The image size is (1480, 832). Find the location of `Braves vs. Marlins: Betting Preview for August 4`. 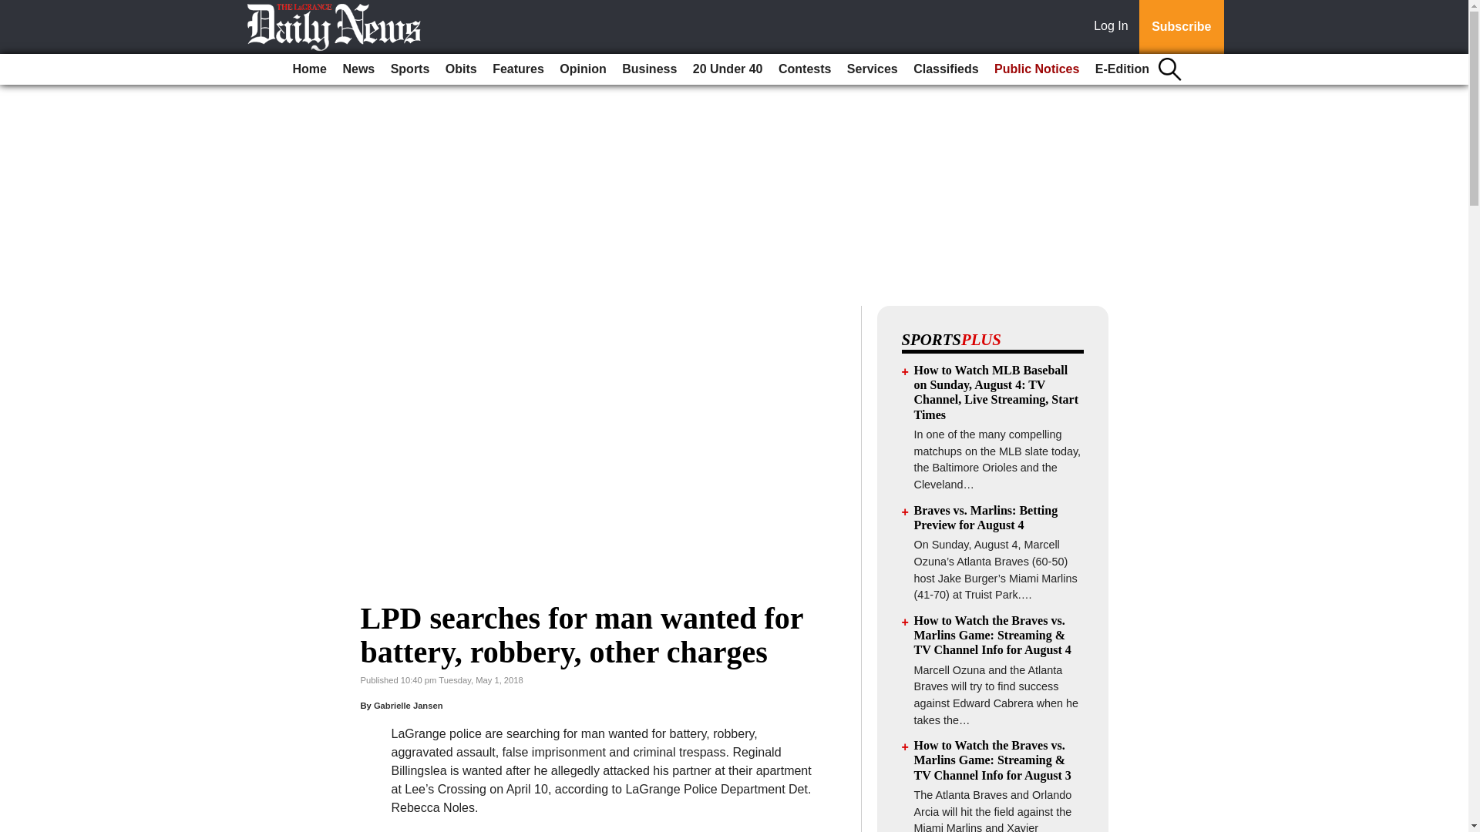

Braves vs. Marlins: Betting Preview for August 4 is located at coordinates (986, 518).